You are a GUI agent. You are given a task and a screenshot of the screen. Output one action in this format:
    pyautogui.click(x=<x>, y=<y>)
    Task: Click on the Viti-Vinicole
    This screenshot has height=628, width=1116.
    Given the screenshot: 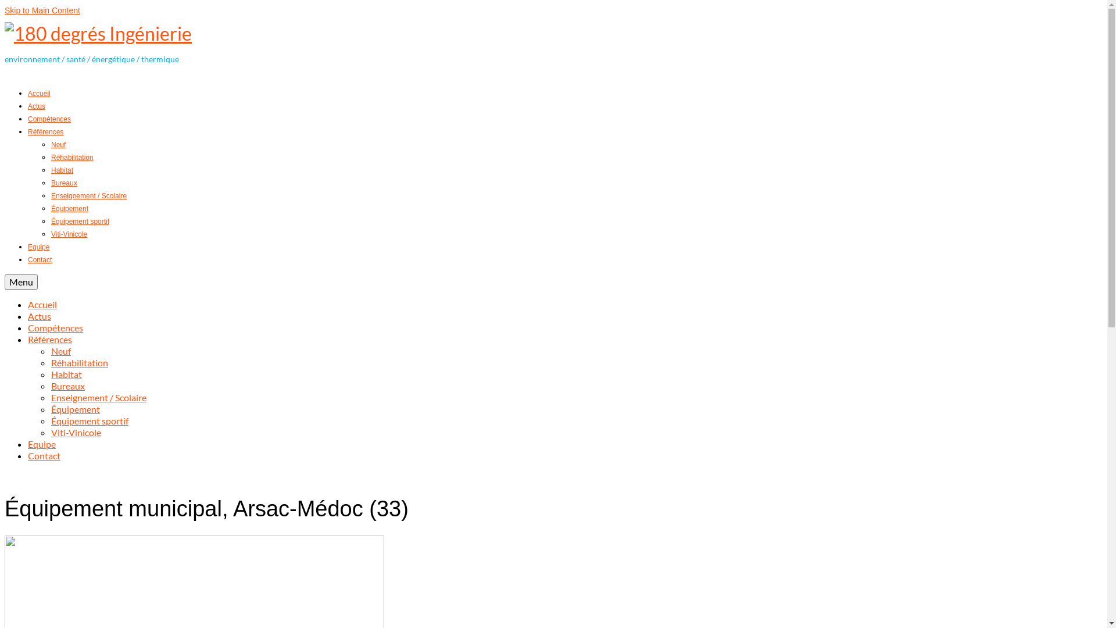 What is the action you would take?
    pyautogui.click(x=69, y=234)
    